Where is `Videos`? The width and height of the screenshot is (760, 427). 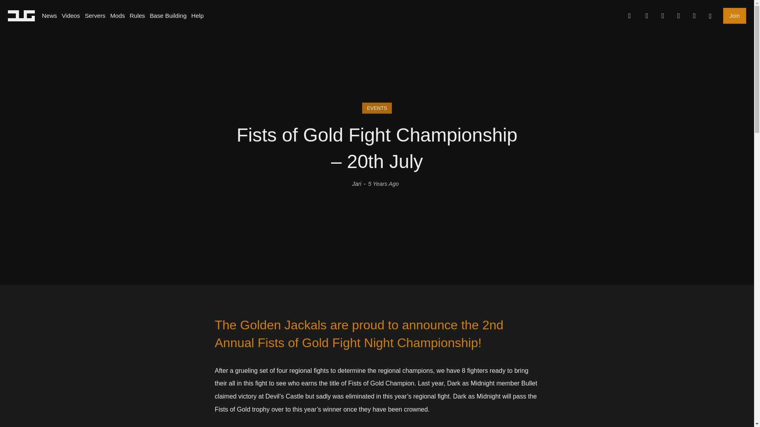 Videos is located at coordinates (70, 16).